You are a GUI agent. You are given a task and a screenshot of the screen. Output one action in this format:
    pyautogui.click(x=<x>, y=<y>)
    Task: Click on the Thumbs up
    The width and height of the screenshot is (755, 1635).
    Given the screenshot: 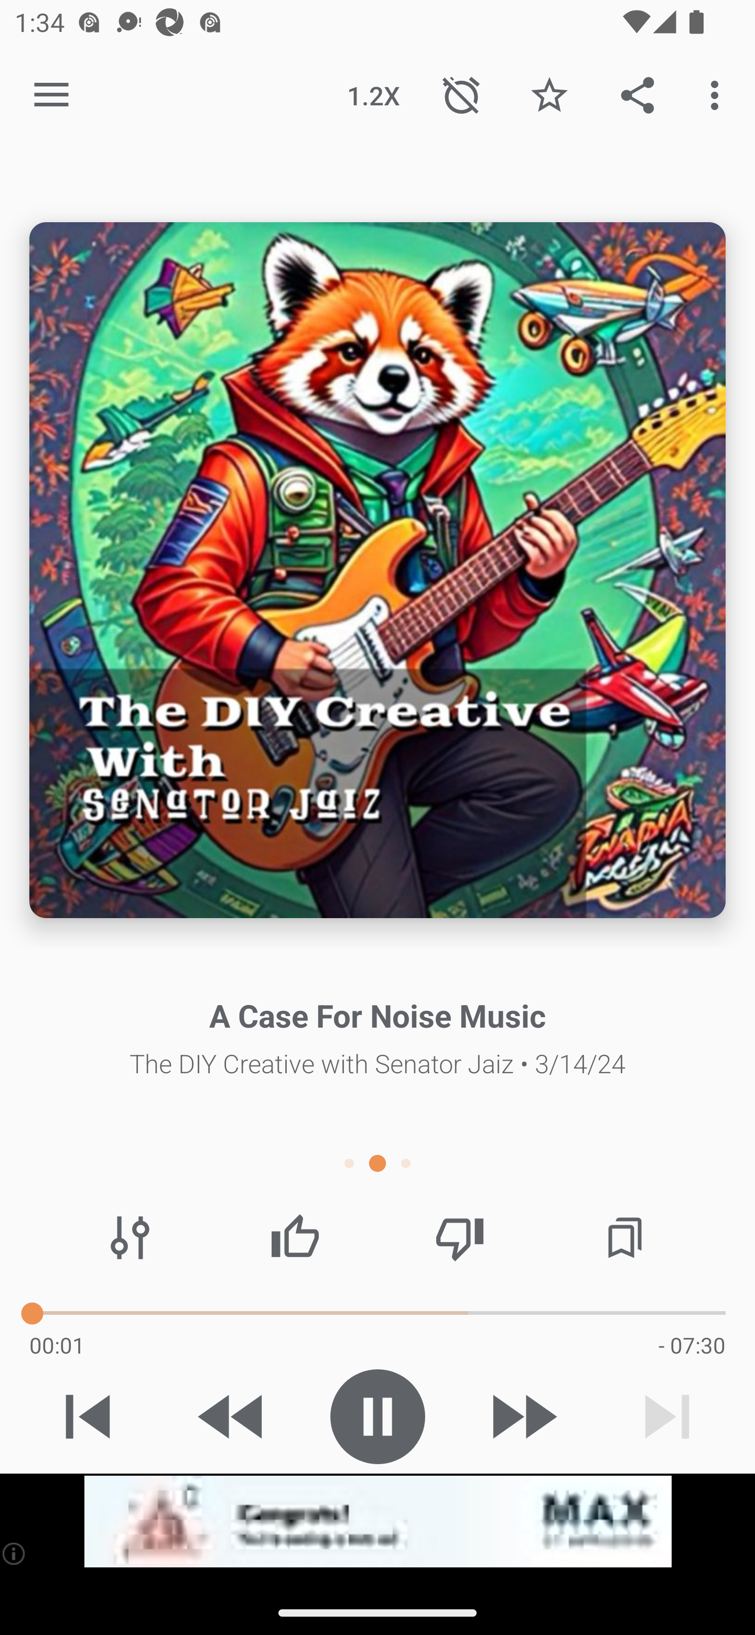 What is the action you would take?
    pyautogui.click(x=295, y=1238)
    